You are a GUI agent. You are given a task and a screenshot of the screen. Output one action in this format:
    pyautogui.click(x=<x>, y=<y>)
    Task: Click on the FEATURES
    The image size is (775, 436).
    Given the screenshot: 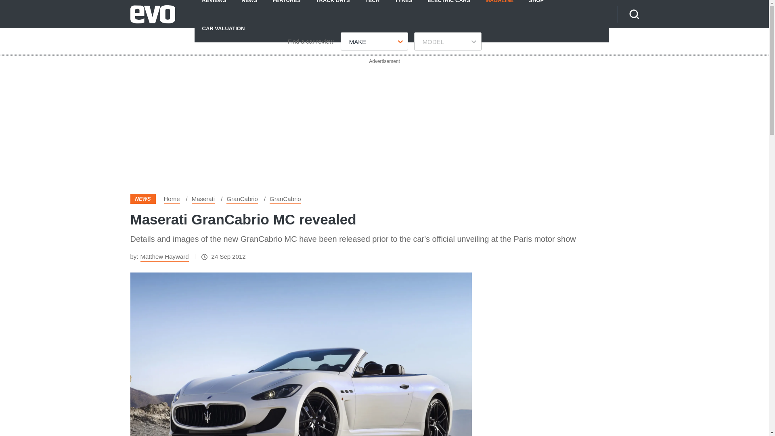 What is the action you would take?
    pyautogui.click(x=287, y=7)
    